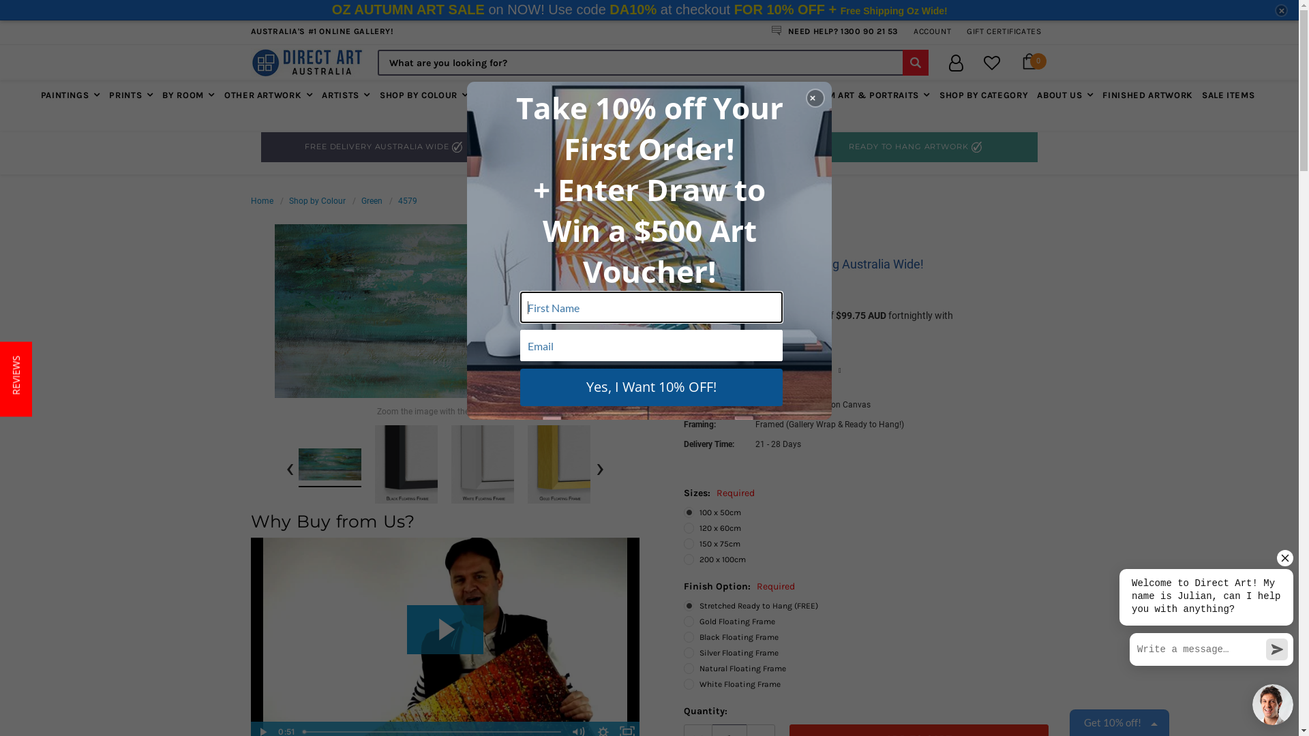  Describe the element at coordinates (235, 731) in the screenshot. I see `Powered by PopQuick` at that location.